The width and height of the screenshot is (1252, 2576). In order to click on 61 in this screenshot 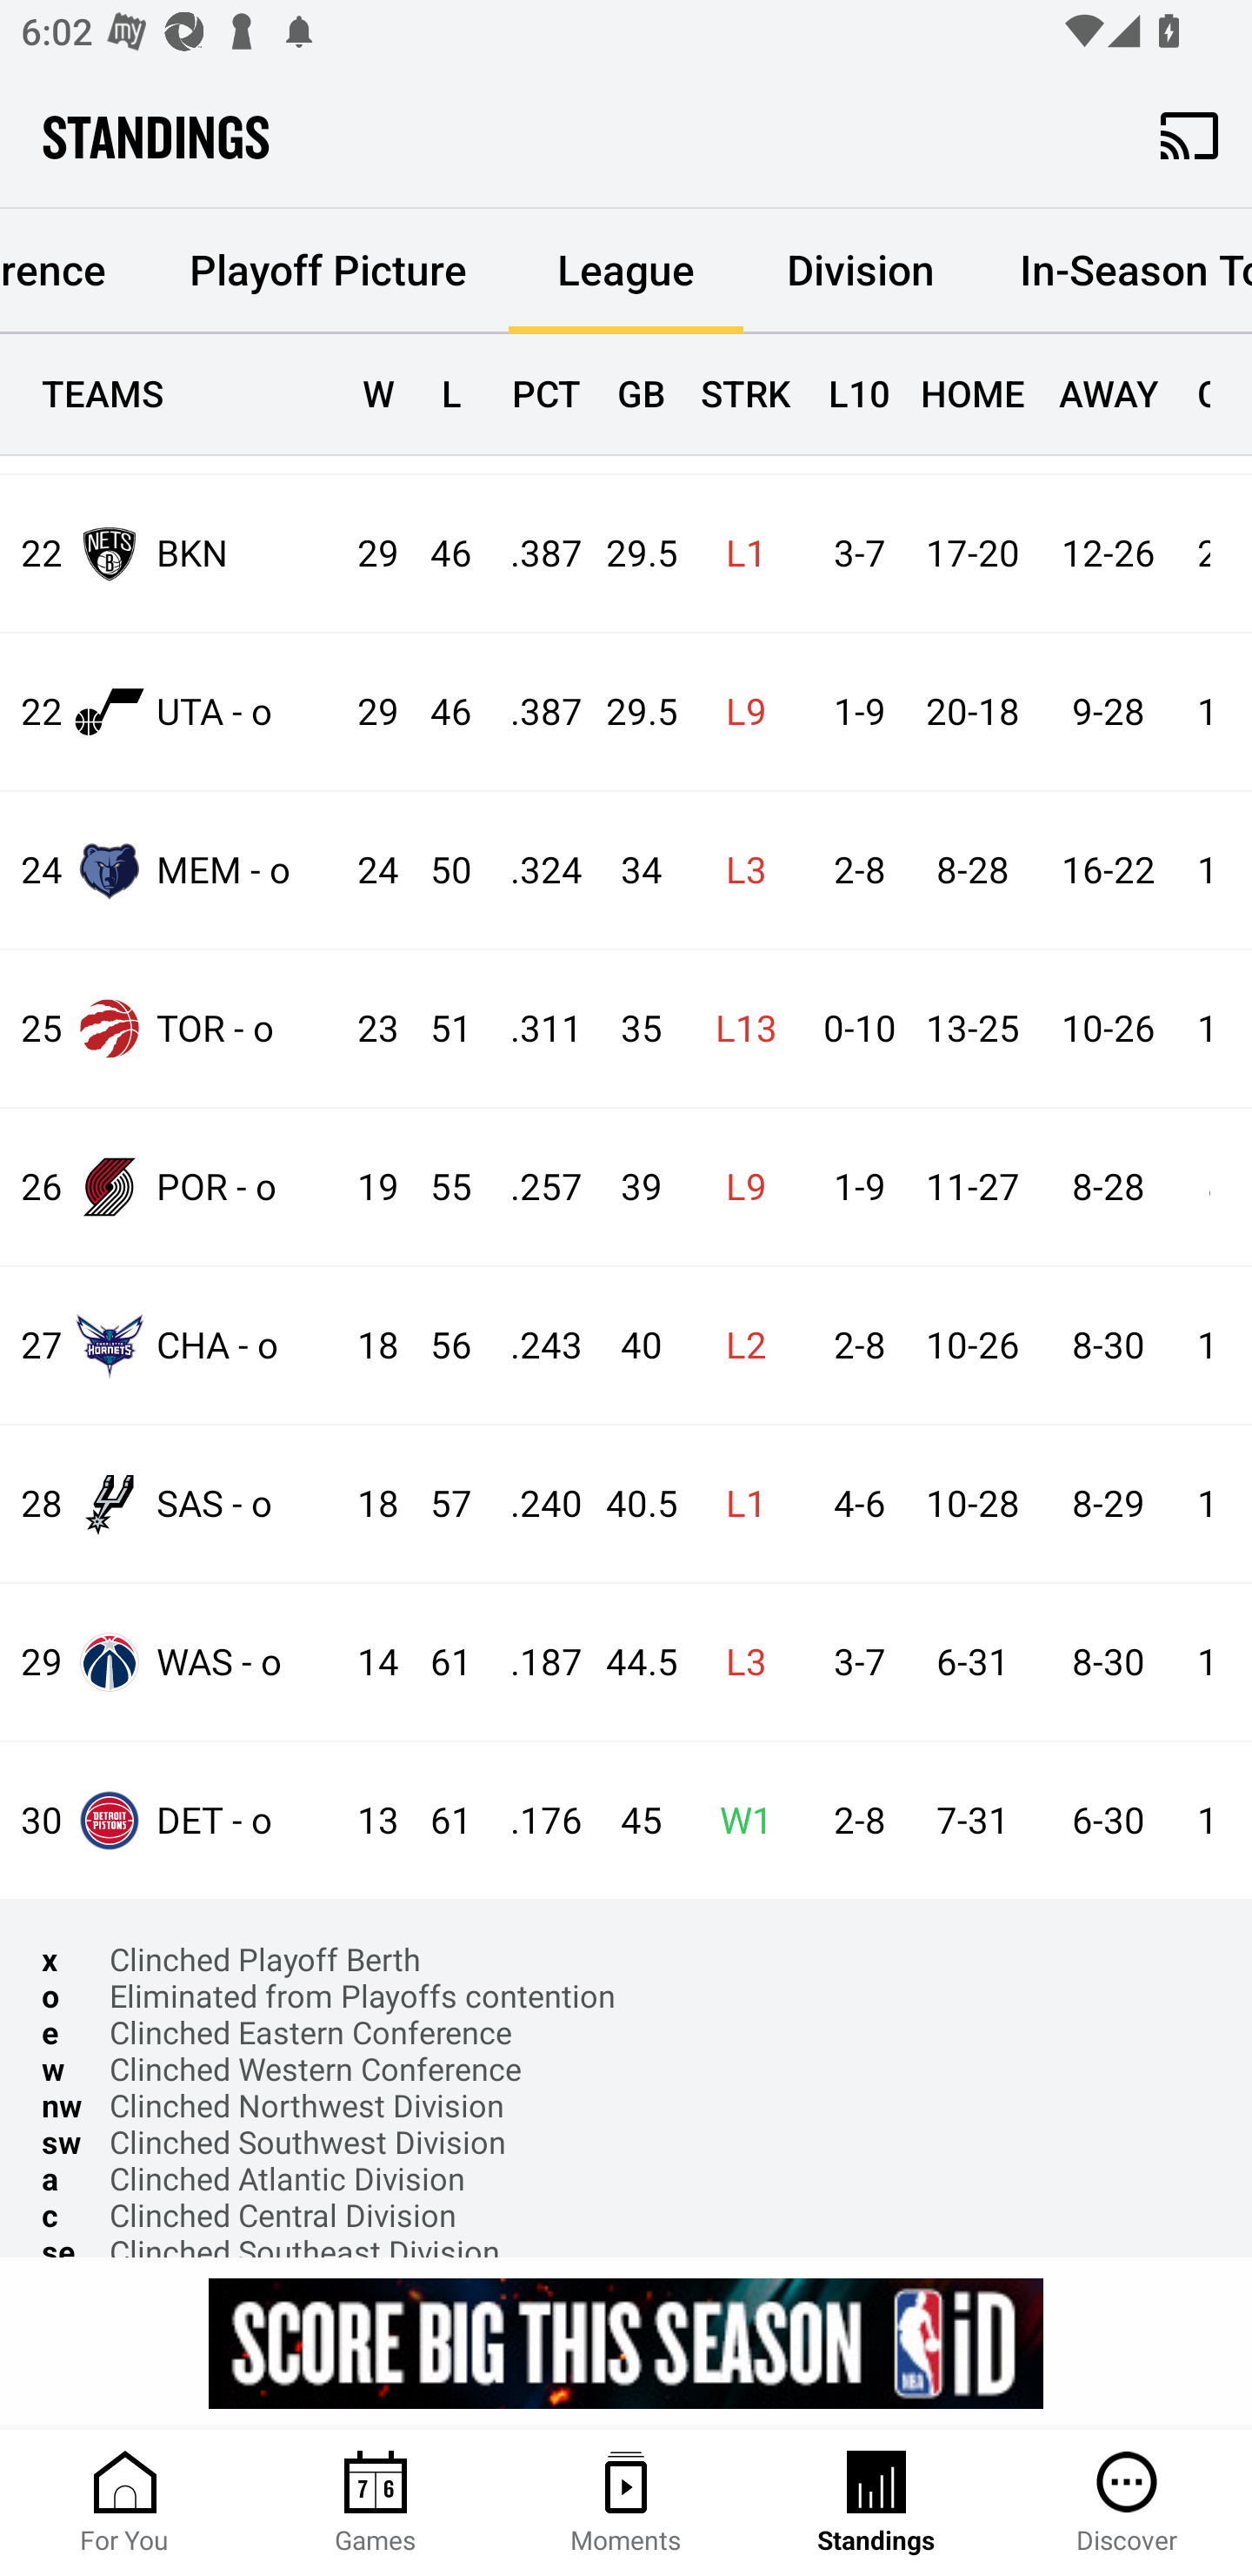, I will do `click(436, 1662)`.